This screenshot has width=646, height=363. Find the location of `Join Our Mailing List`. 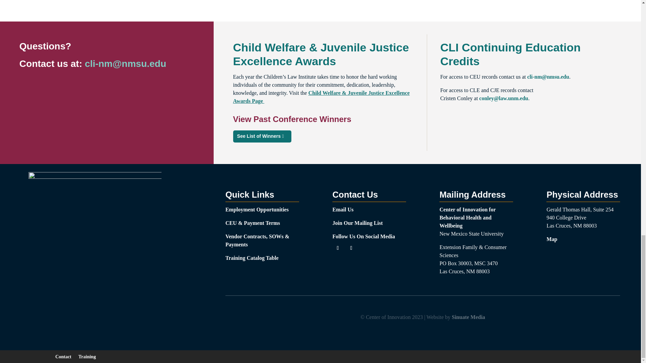

Join Our Mailing List is located at coordinates (358, 223).